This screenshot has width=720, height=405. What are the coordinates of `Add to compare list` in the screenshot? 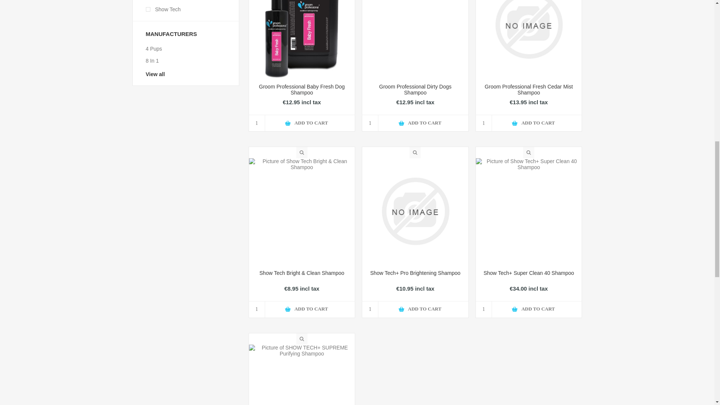 It's located at (293, 120).